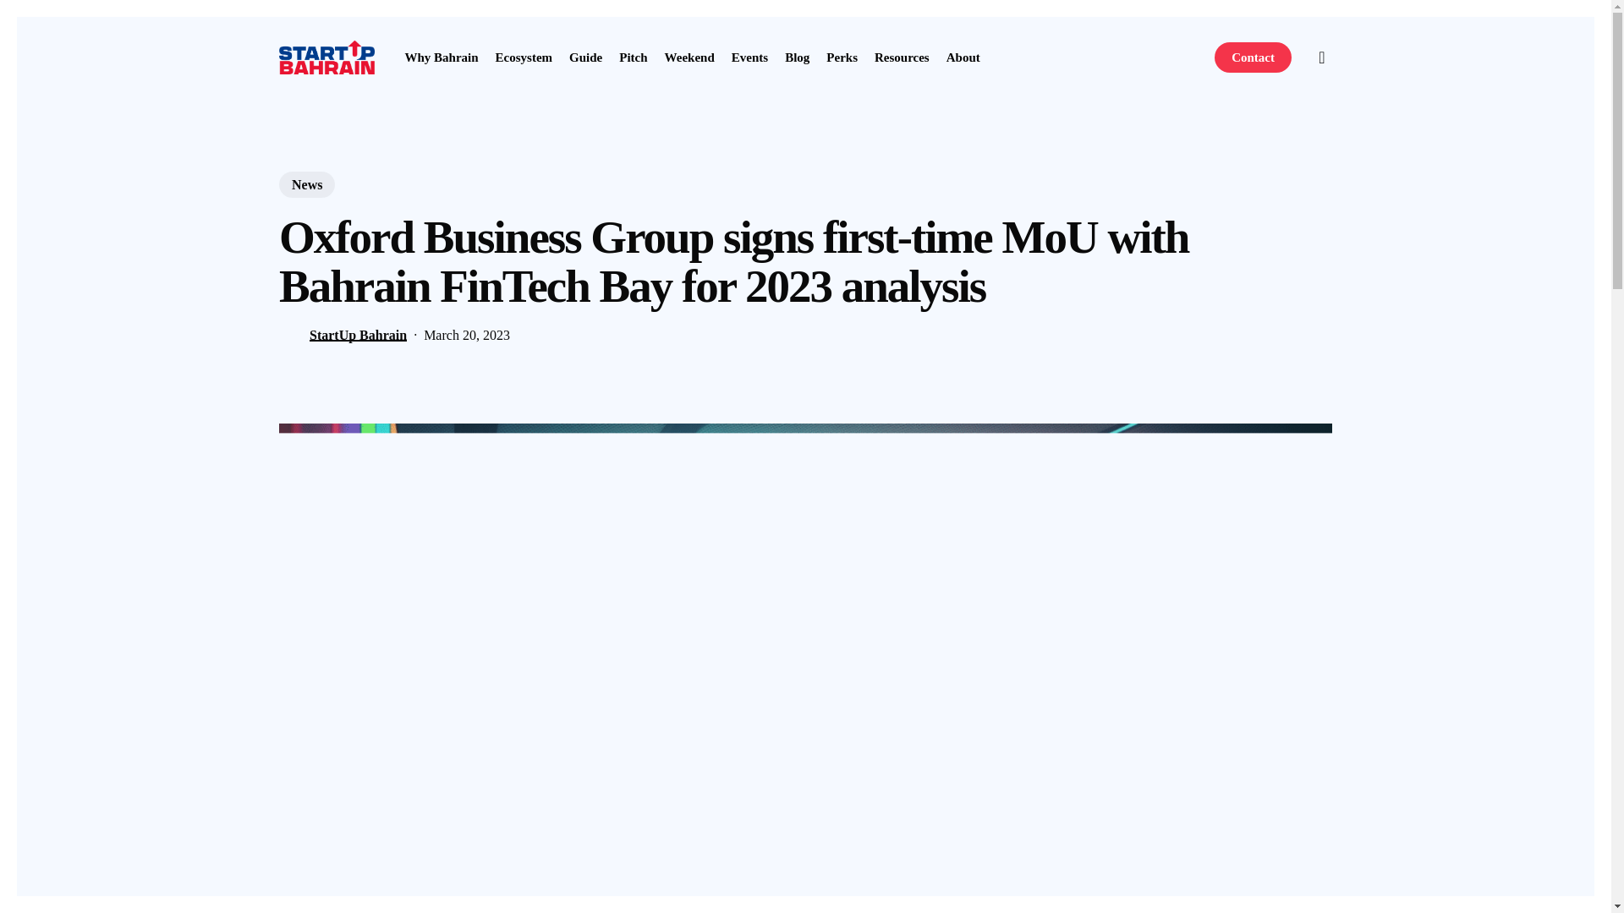 This screenshot has height=913, width=1624. What do you see at coordinates (749, 57) in the screenshot?
I see `Events` at bounding box center [749, 57].